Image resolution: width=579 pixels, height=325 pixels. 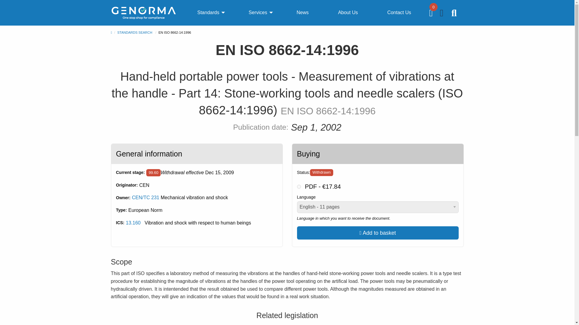 I want to click on News, so click(x=302, y=13).